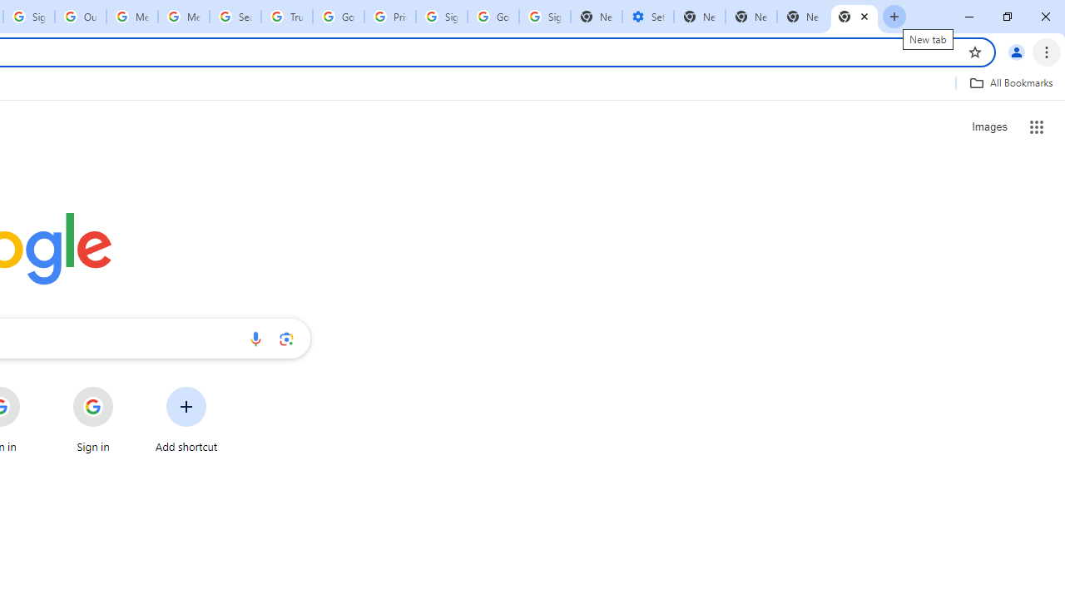  Describe the element at coordinates (802, 17) in the screenshot. I see `New Tab` at that location.